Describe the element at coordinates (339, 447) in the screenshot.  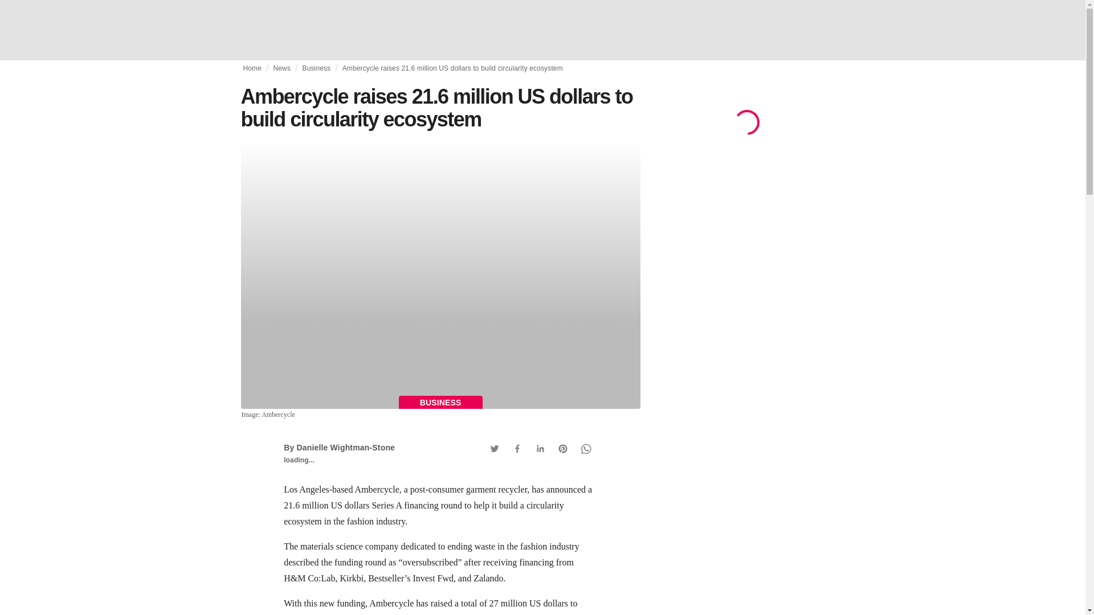
I see `By Danielle Wightman-Stone` at that location.